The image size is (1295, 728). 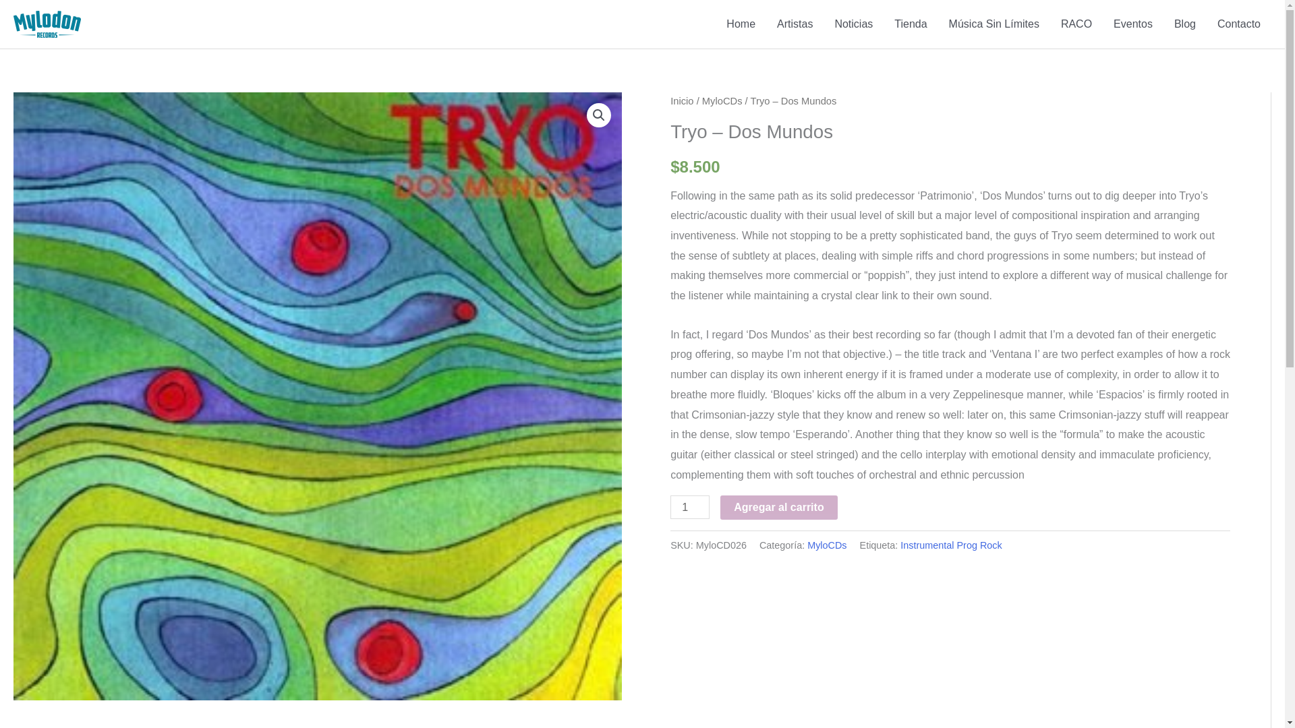 What do you see at coordinates (911, 24) in the screenshot?
I see `Tienda` at bounding box center [911, 24].